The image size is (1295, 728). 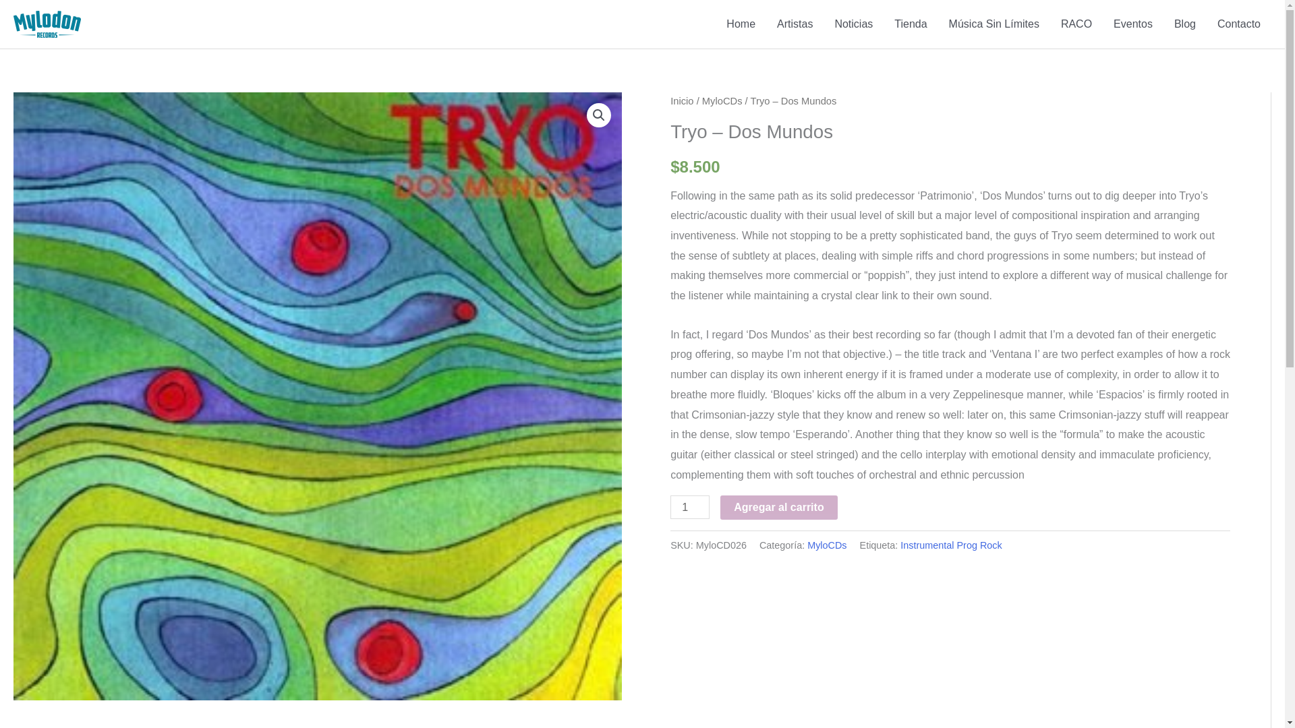 What do you see at coordinates (911, 24) in the screenshot?
I see `Tienda` at bounding box center [911, 24].